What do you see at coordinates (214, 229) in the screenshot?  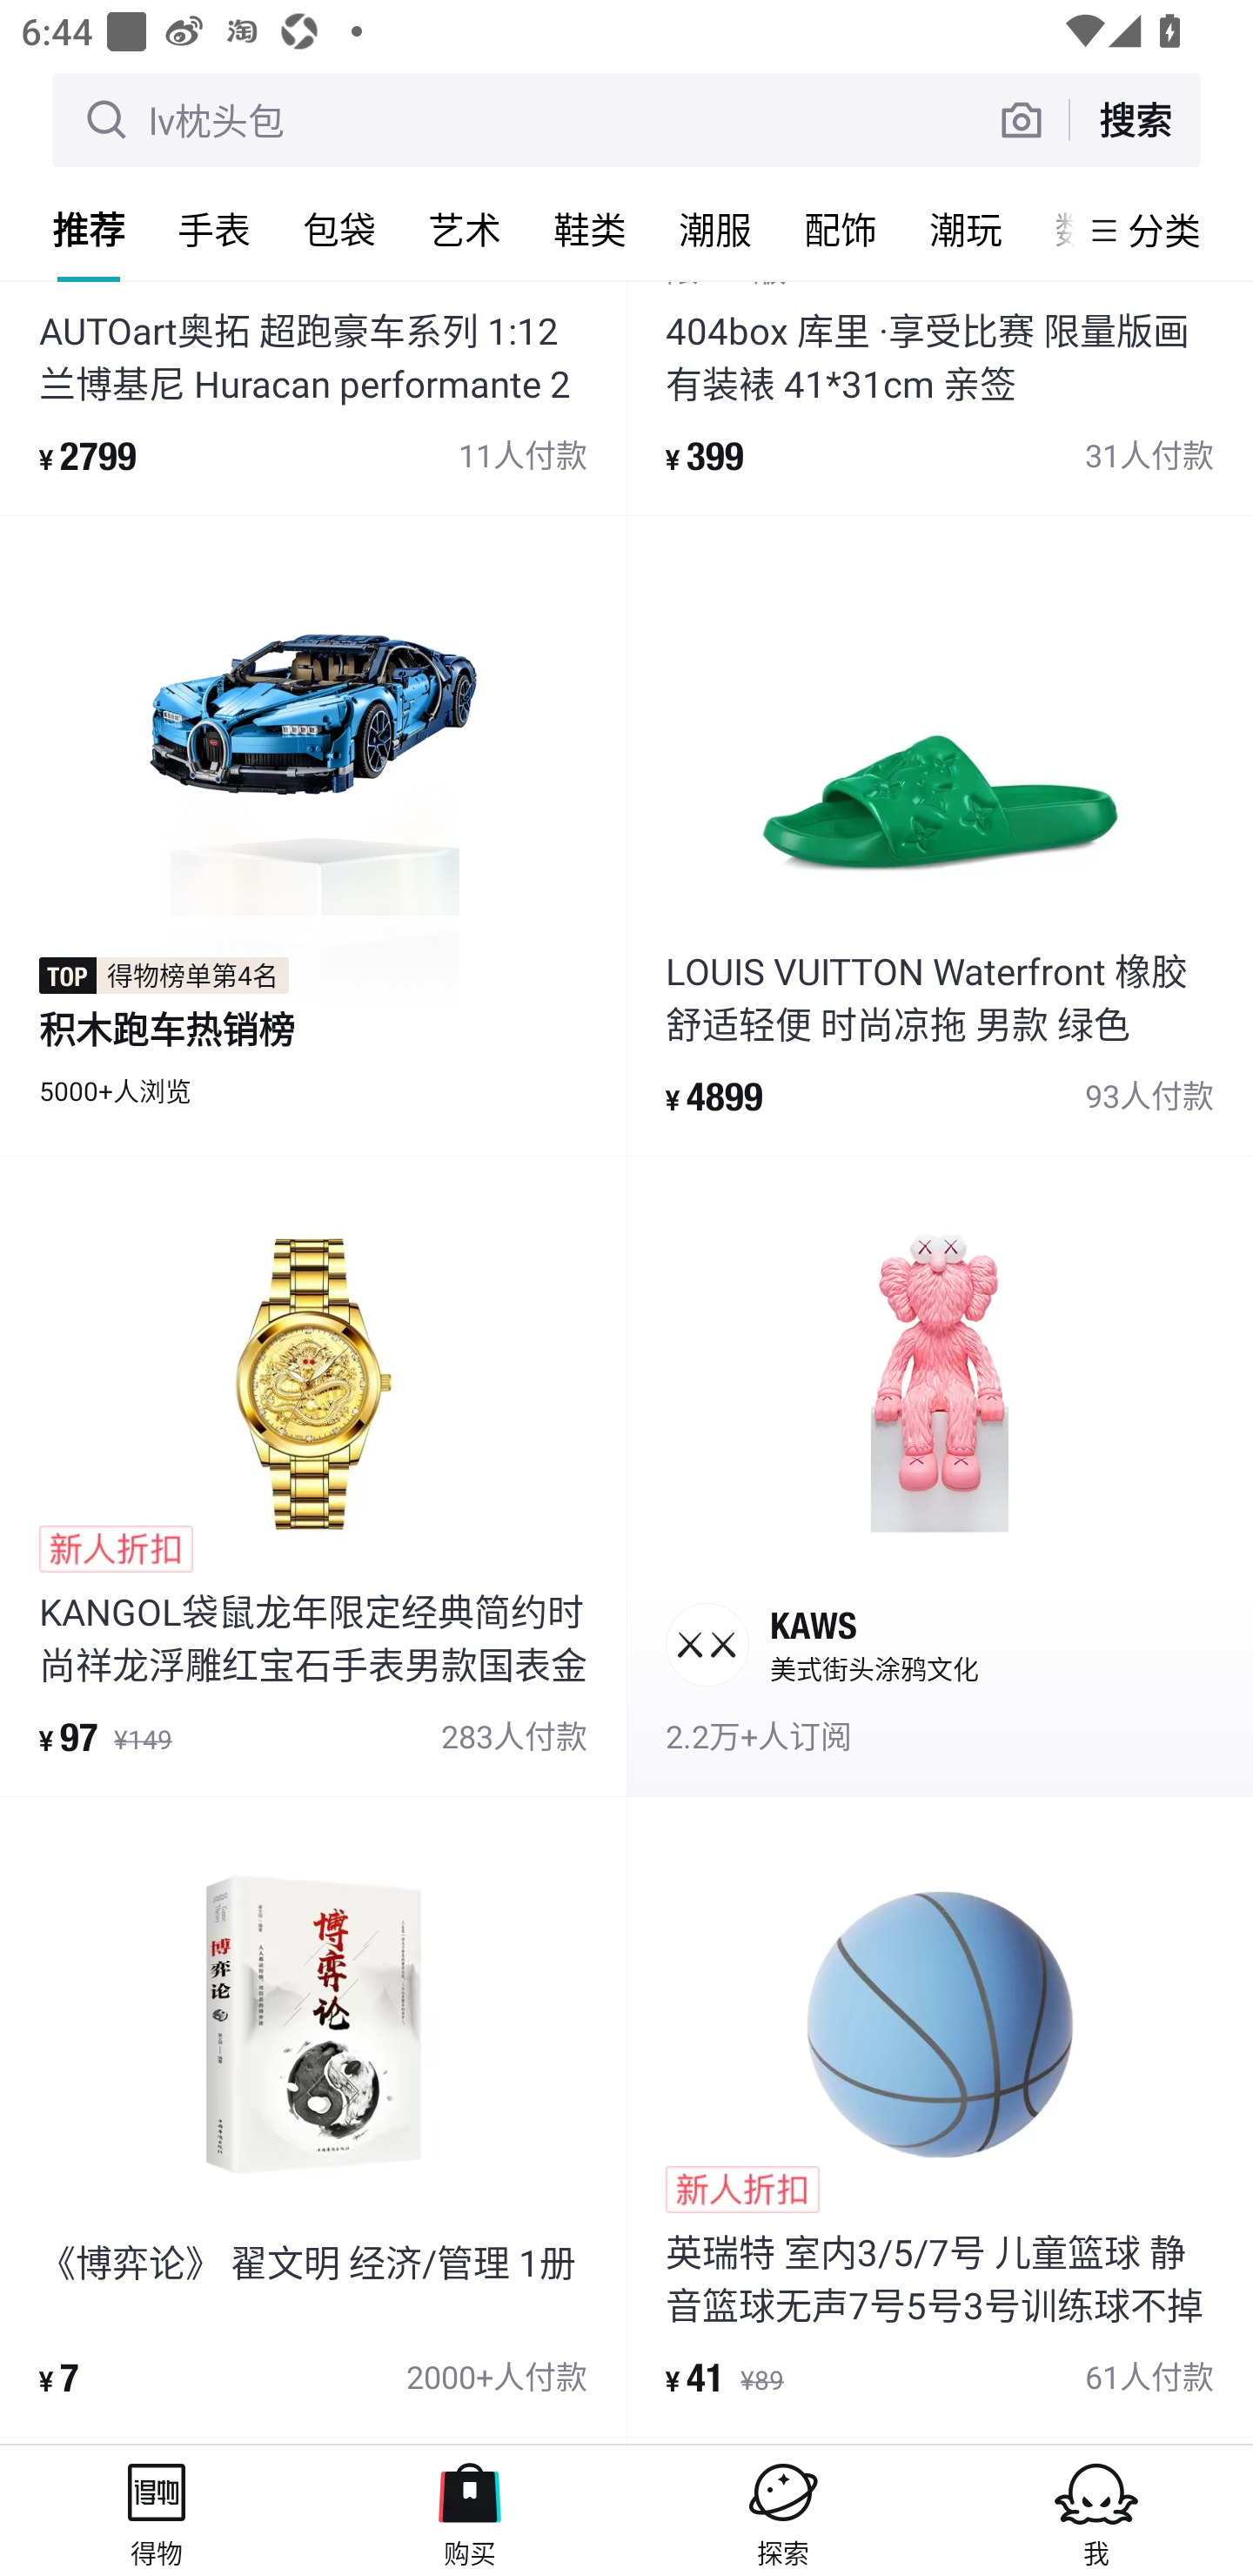 I see `手表` at bounding box center [214, 229].